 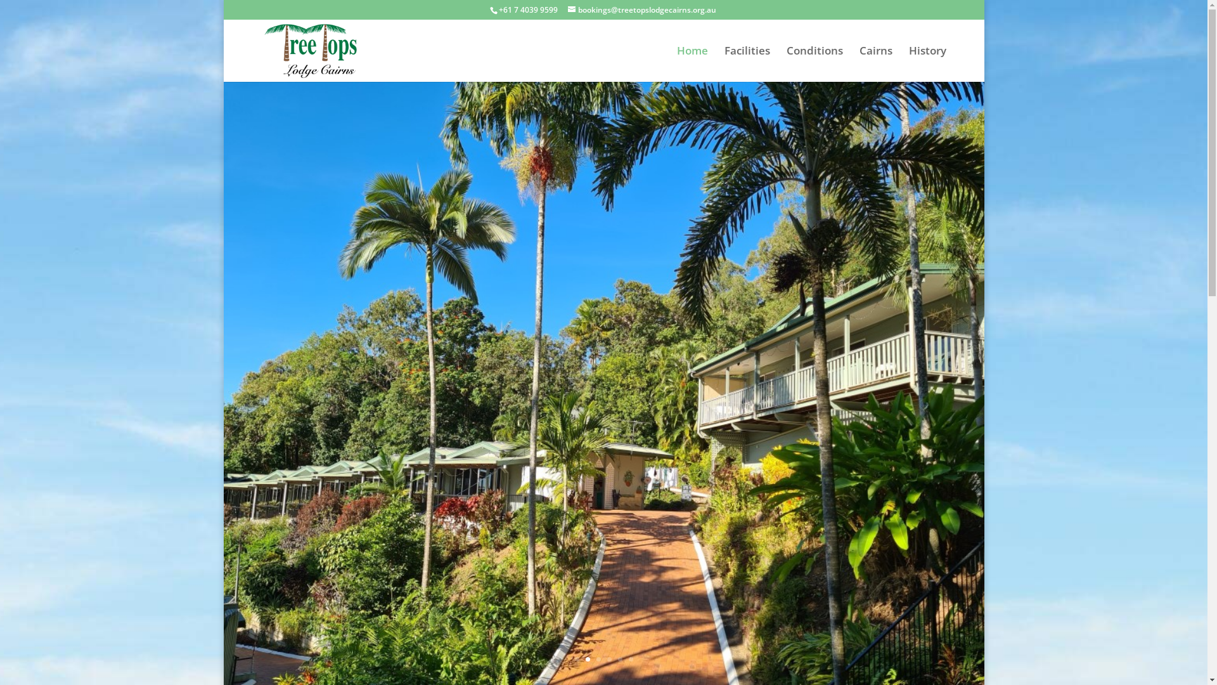 I want to click on 1, so click(x=577, y=660).